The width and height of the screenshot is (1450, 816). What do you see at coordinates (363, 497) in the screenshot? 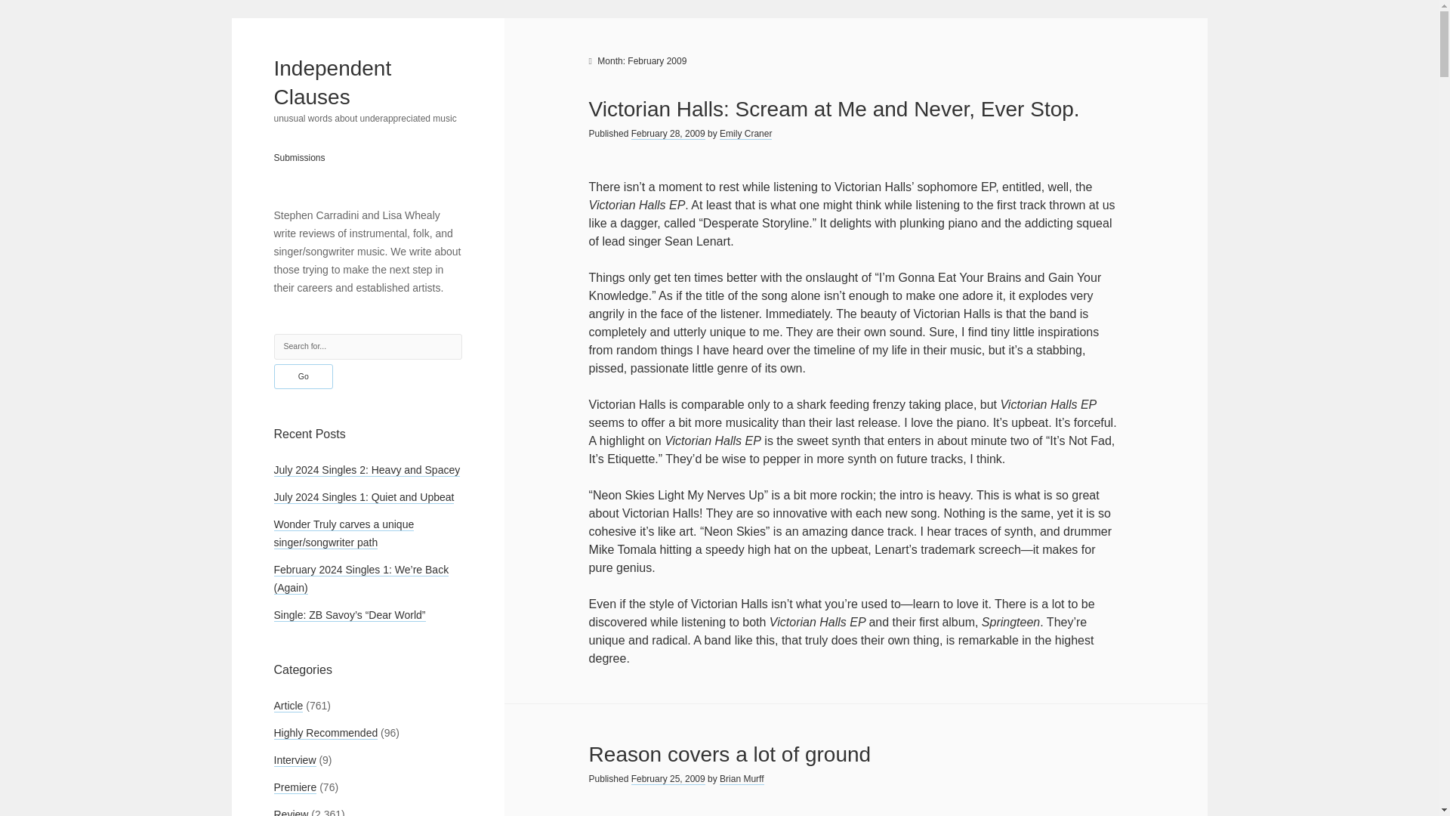
I see `July 2024 Singles 1: Quiet and Upbeat` at bounding box center [363, 497].